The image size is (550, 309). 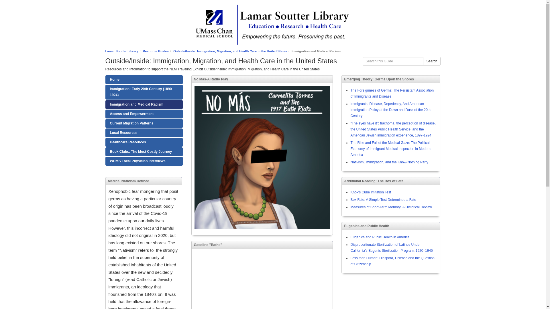 What do you see at coordinates (370, 192) in the screenshot?
I see `Knox's Cube Imitation Test` at bounding box center [370, 192].